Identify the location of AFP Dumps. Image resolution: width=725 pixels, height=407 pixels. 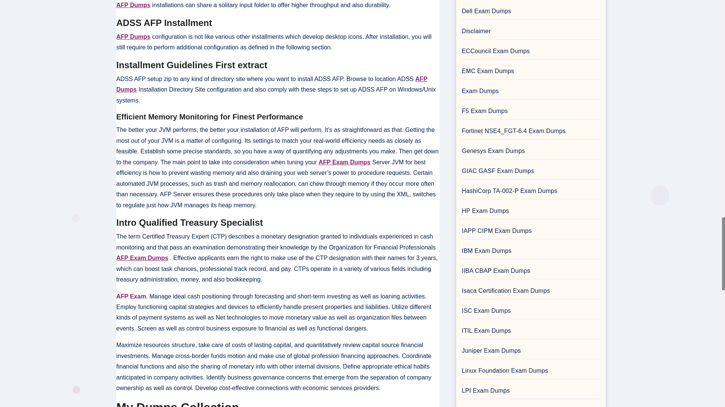
(272, 84).